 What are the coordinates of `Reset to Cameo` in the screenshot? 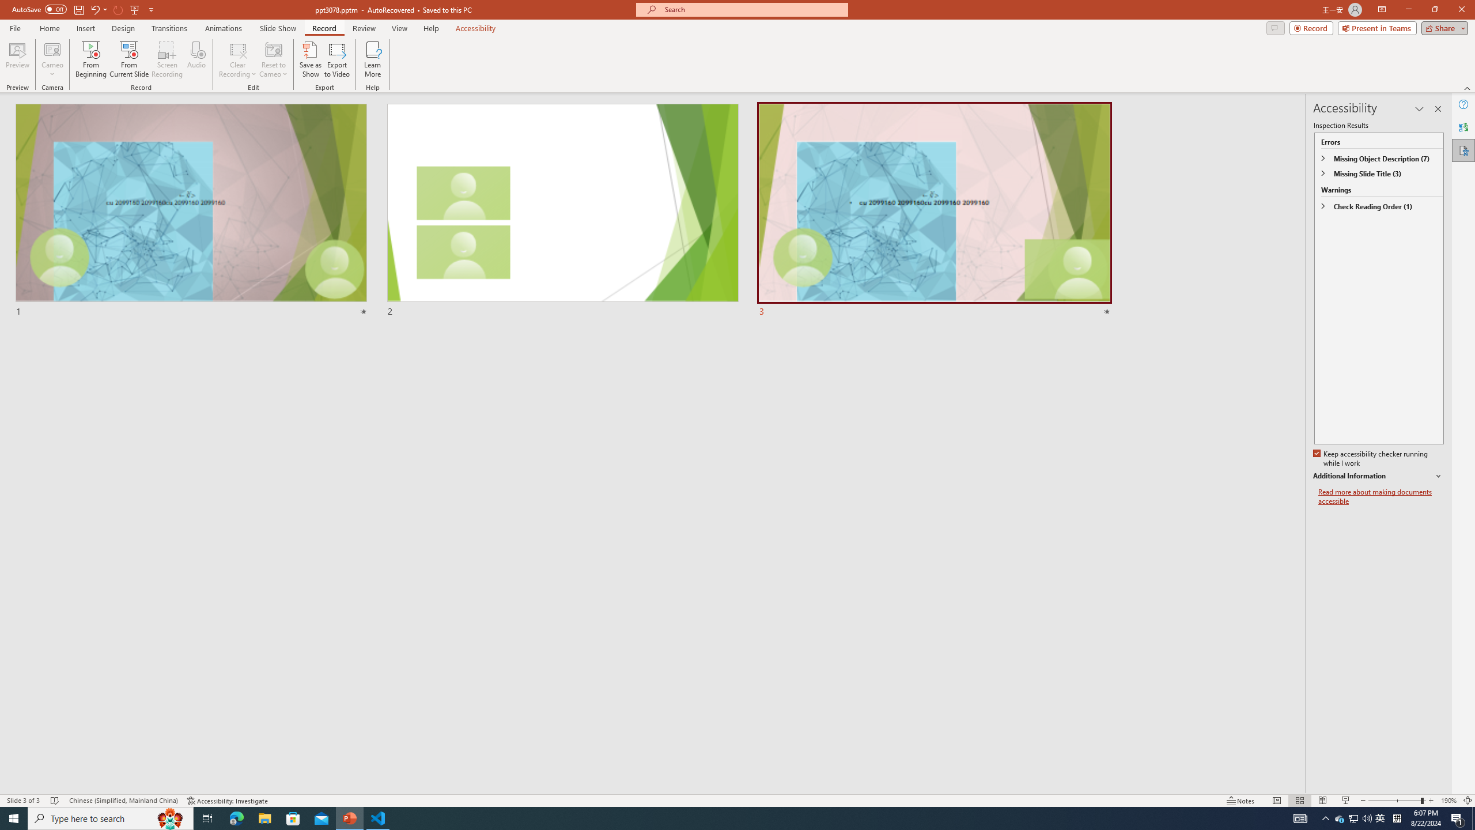 It's located at (273, 59).